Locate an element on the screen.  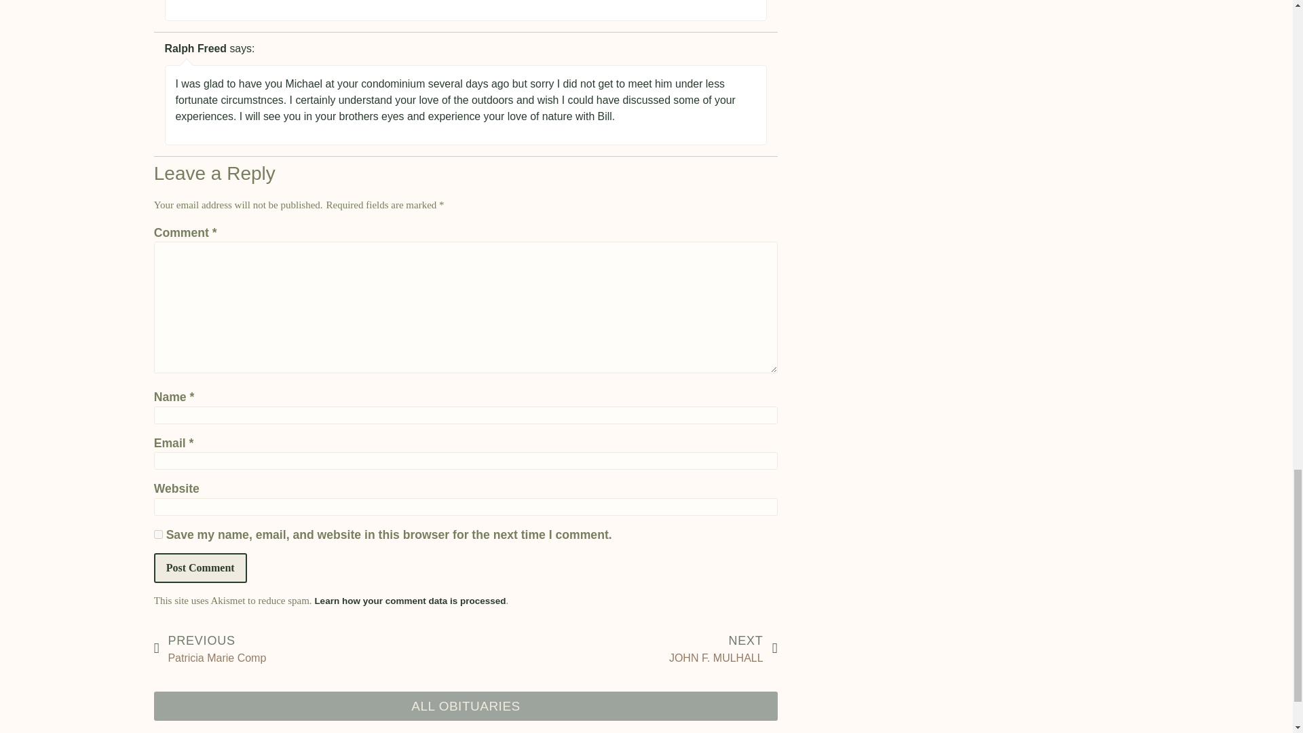
yes is located at coordinates (158, 533).